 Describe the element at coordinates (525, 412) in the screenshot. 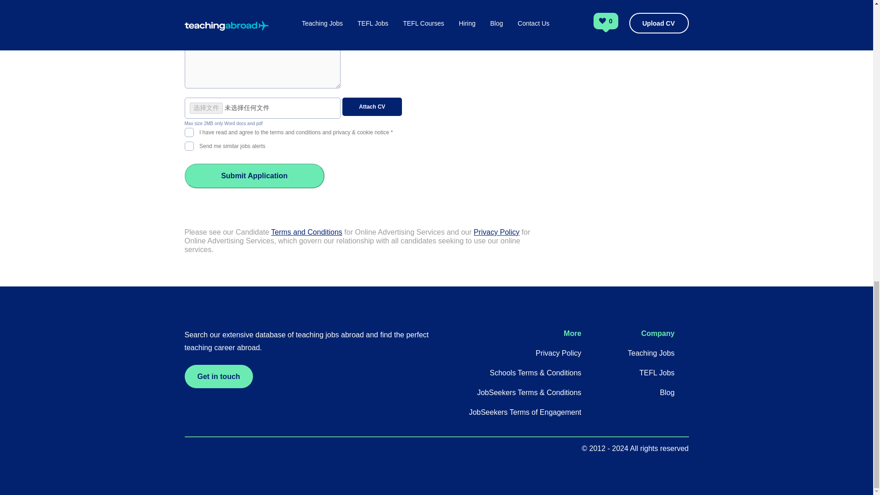

I see `JobSeekers Terms of Engagement` at that location.